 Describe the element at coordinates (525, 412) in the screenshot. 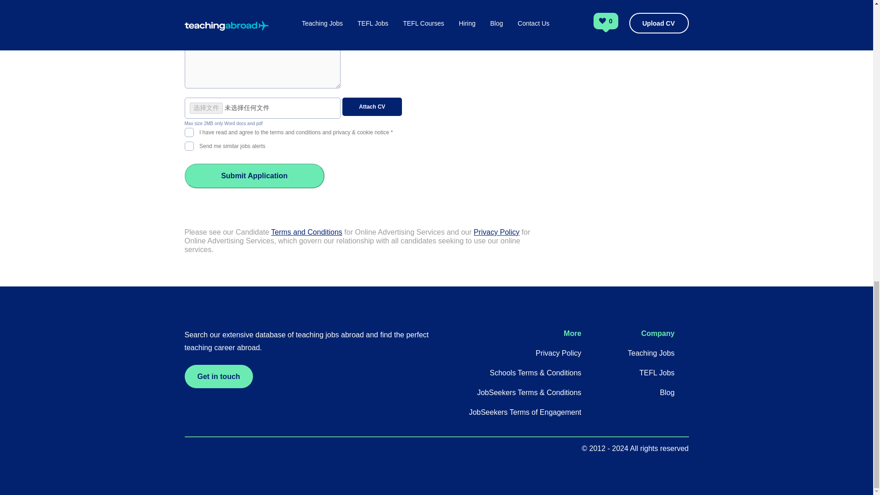

I see `JobSeekers Terms of Engagement` at that location.